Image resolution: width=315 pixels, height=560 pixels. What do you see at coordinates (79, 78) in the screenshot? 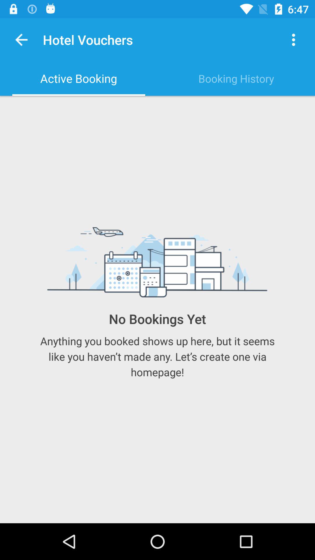
I see `scroll to the active booking` at bounding box center [79, 78].